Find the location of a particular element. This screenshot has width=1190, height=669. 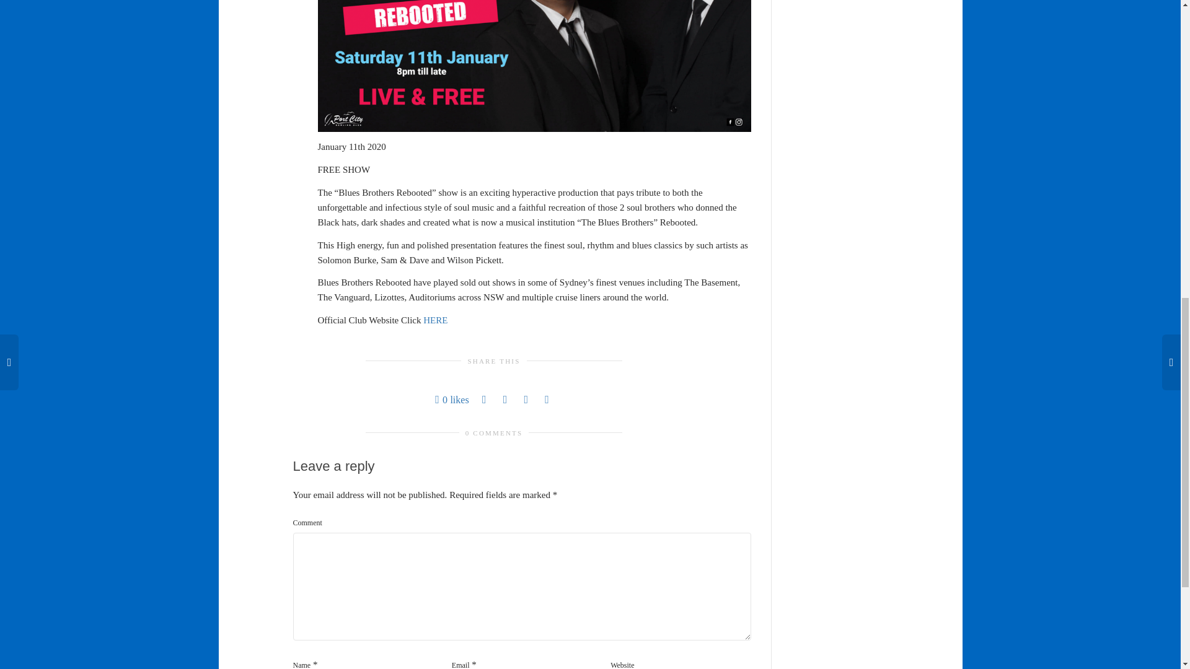

0 likes is located at coordinates (452, 399).